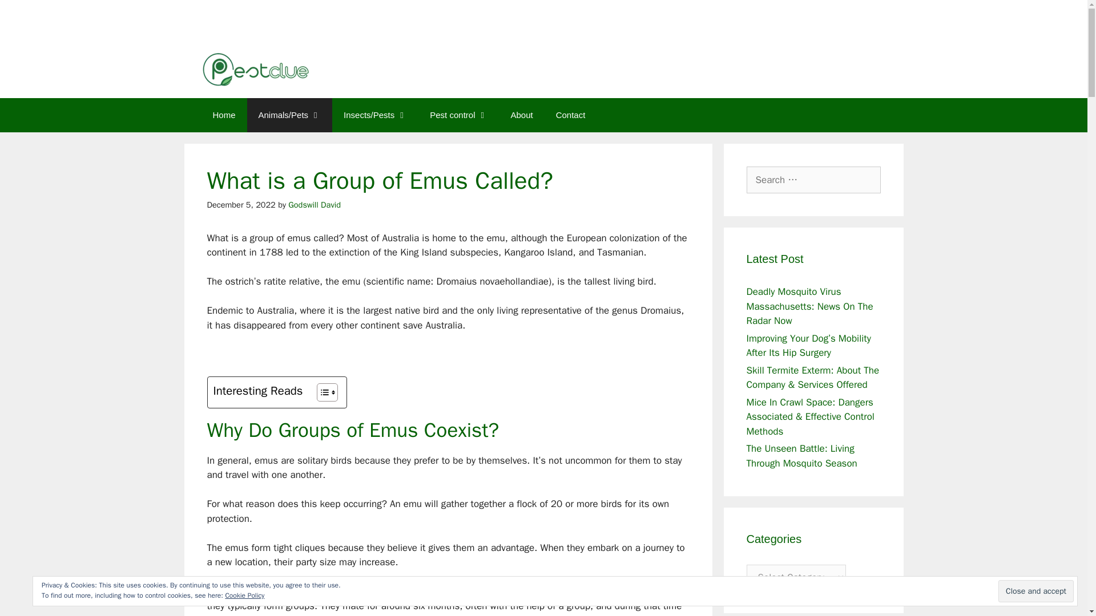 Image resolution: width=1096 pixels, height=616 pixels. Describe the element at coordinates (816, 15) in the screenshot. I see `Pinterest` at that location.